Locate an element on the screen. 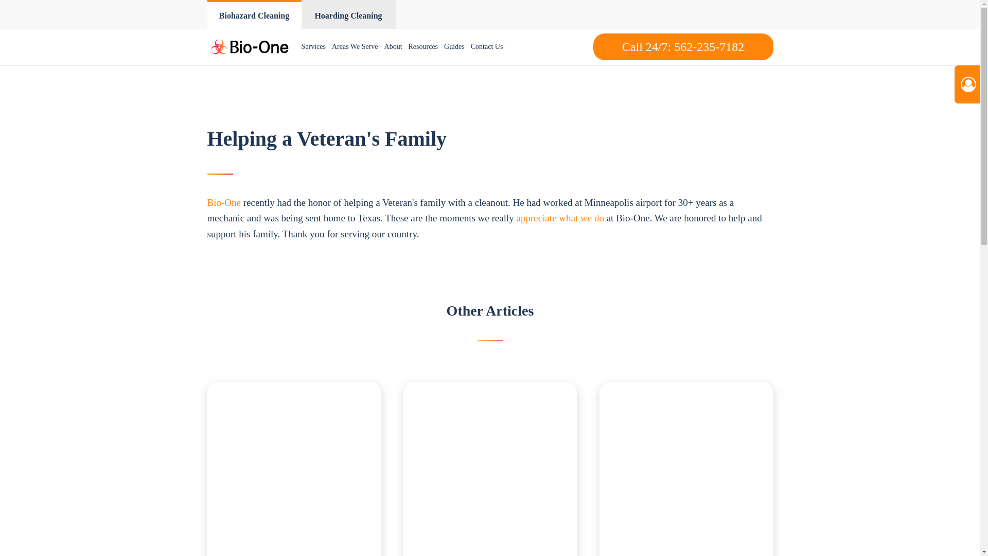 The width and height of the screenshot is (988, 556). Resources is located at coordinates (423, 47).